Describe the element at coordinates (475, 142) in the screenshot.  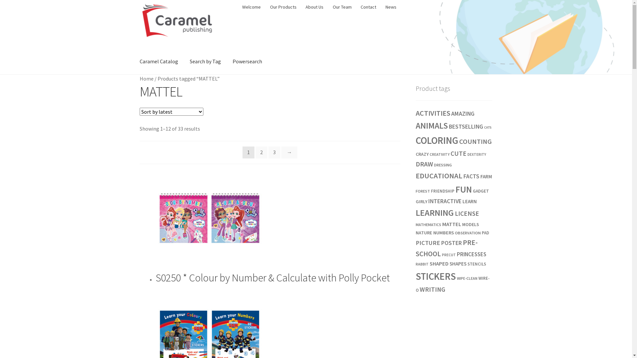
I see `COUNTING` at that location.